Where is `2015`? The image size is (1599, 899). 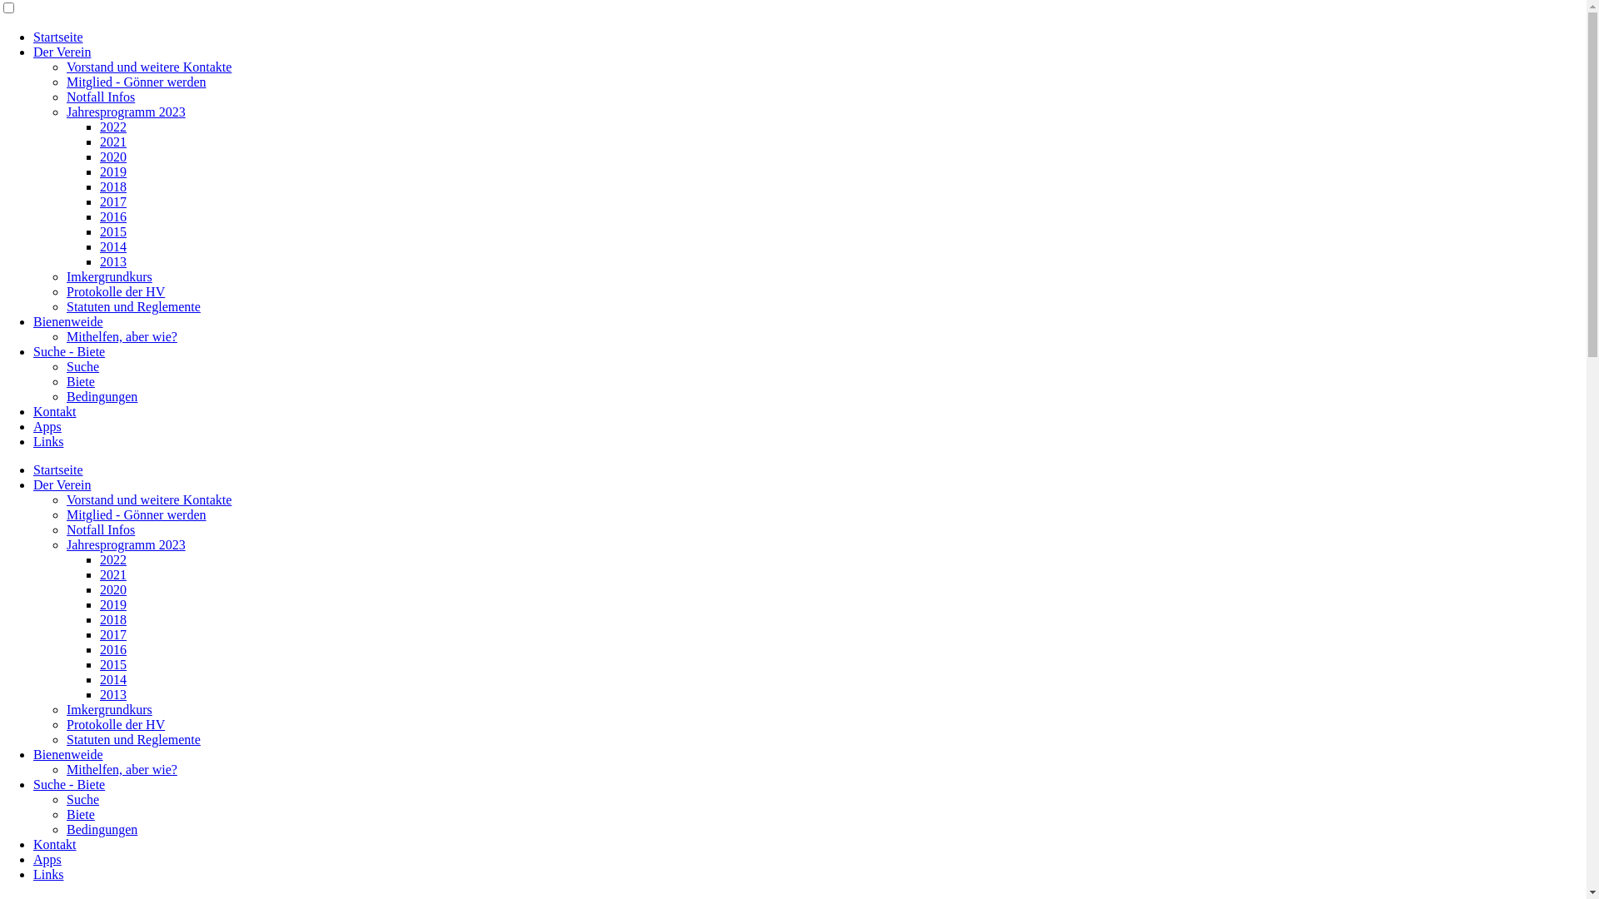 2015 is located at coordinates (113, 664).